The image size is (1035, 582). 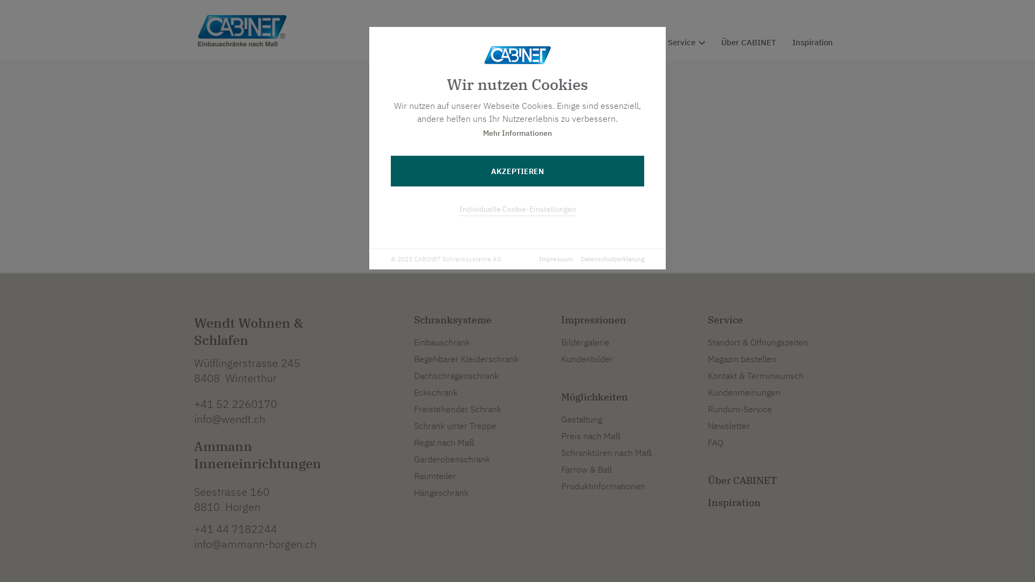 What do you see at coordinates (734, 502) in the screenshot?
I see `Inspiration` at bounding box center [734, 502].